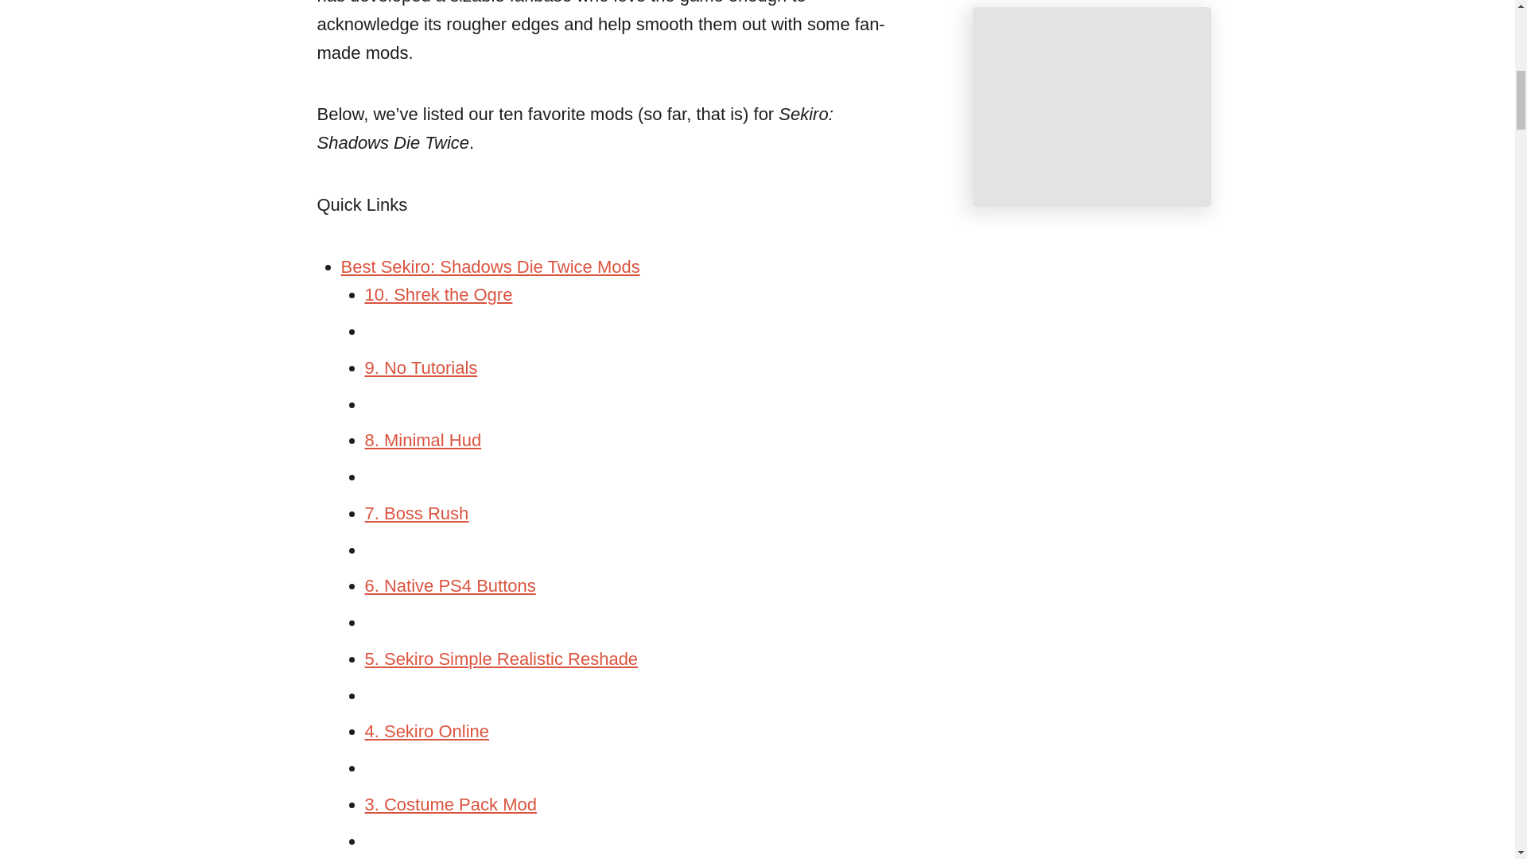 This screenshot has width=1527, height=859. Describe the element at coordinates (417, 512) in the screenshot. I see `7. Boss Rush` at that location.